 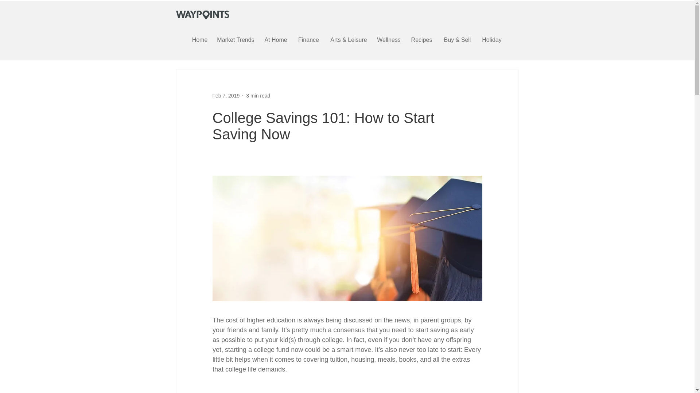 What do you see at coordinates (200, 40) in the screenshot?
I see `Home` at bounding box center [200, 40].